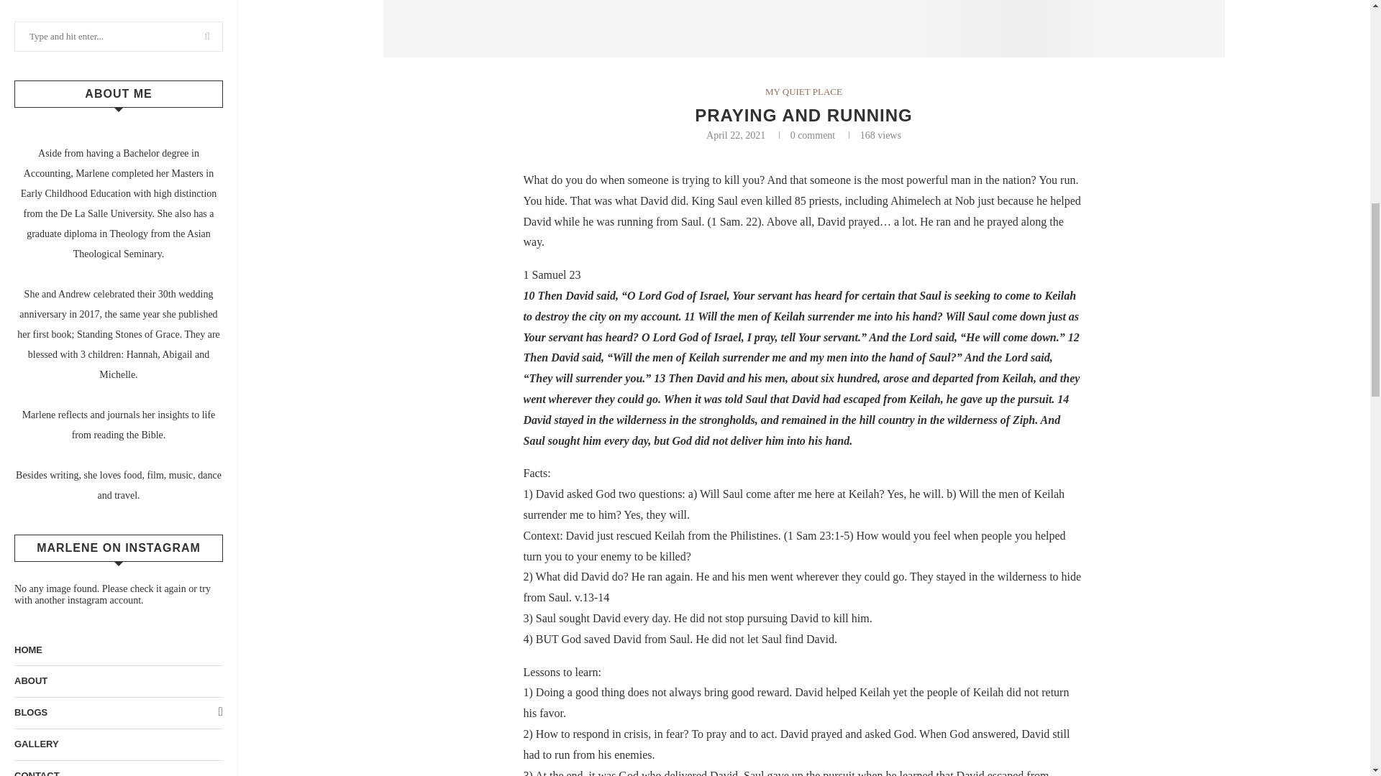 The image size is (1381, 776). I want to click on CONTACT, so click(118, 7).